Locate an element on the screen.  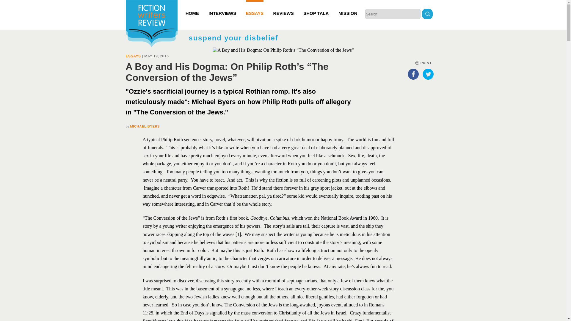
MICHAEL BYERS is located at coordinates (145, 126).